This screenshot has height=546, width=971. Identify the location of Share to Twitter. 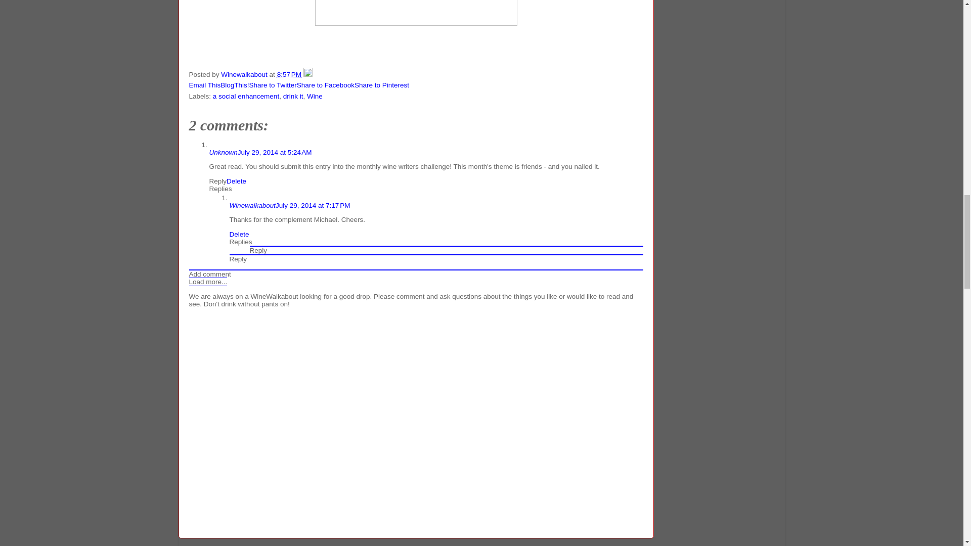
(273, 85).